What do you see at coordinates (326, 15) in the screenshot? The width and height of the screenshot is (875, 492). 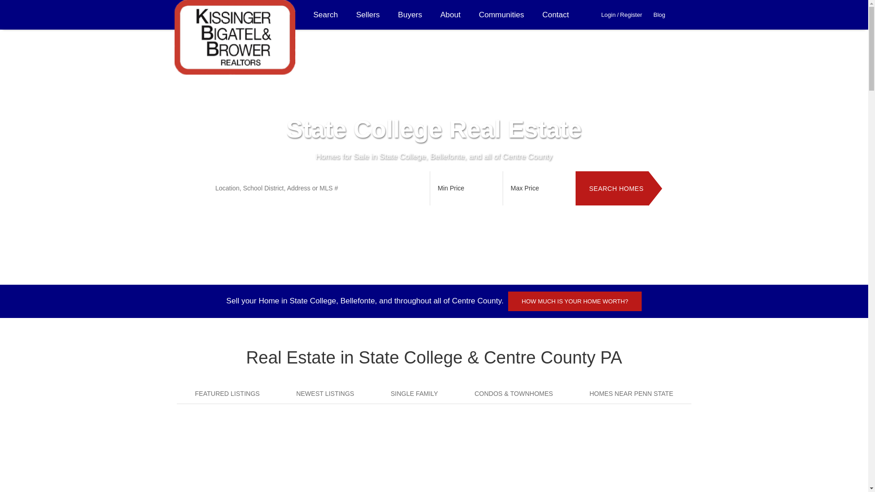 I see `Search` at bounding box center [326, 15].